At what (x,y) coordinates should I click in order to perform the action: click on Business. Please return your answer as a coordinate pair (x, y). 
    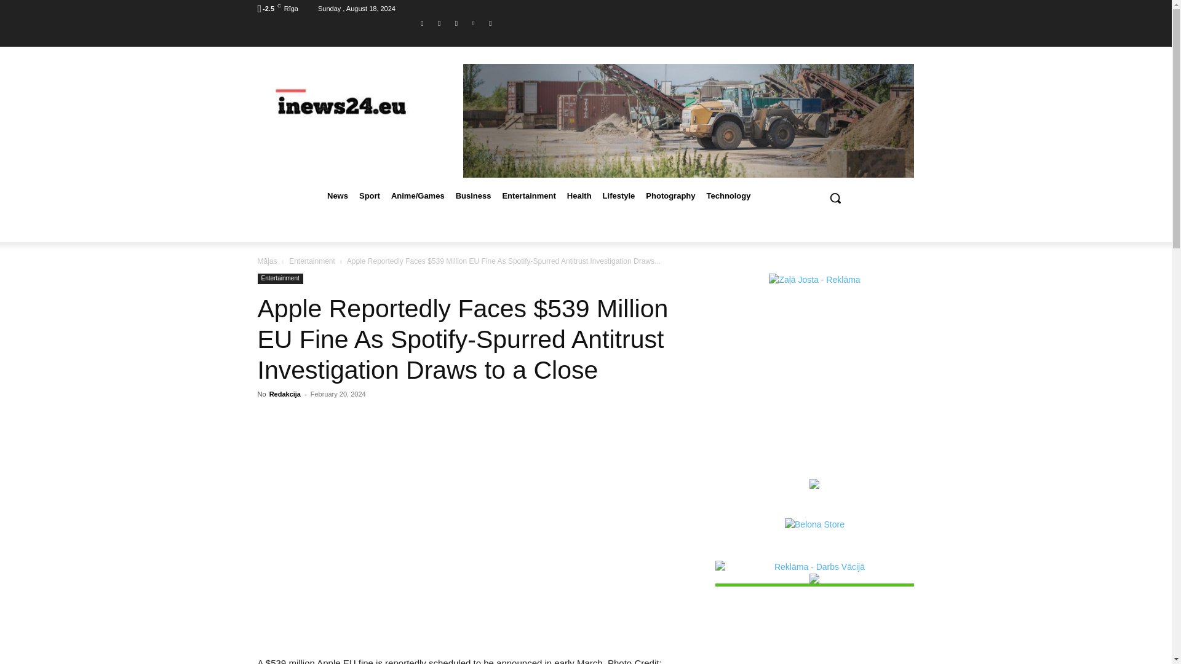
    Looking at the image, I should click on (474, 196).